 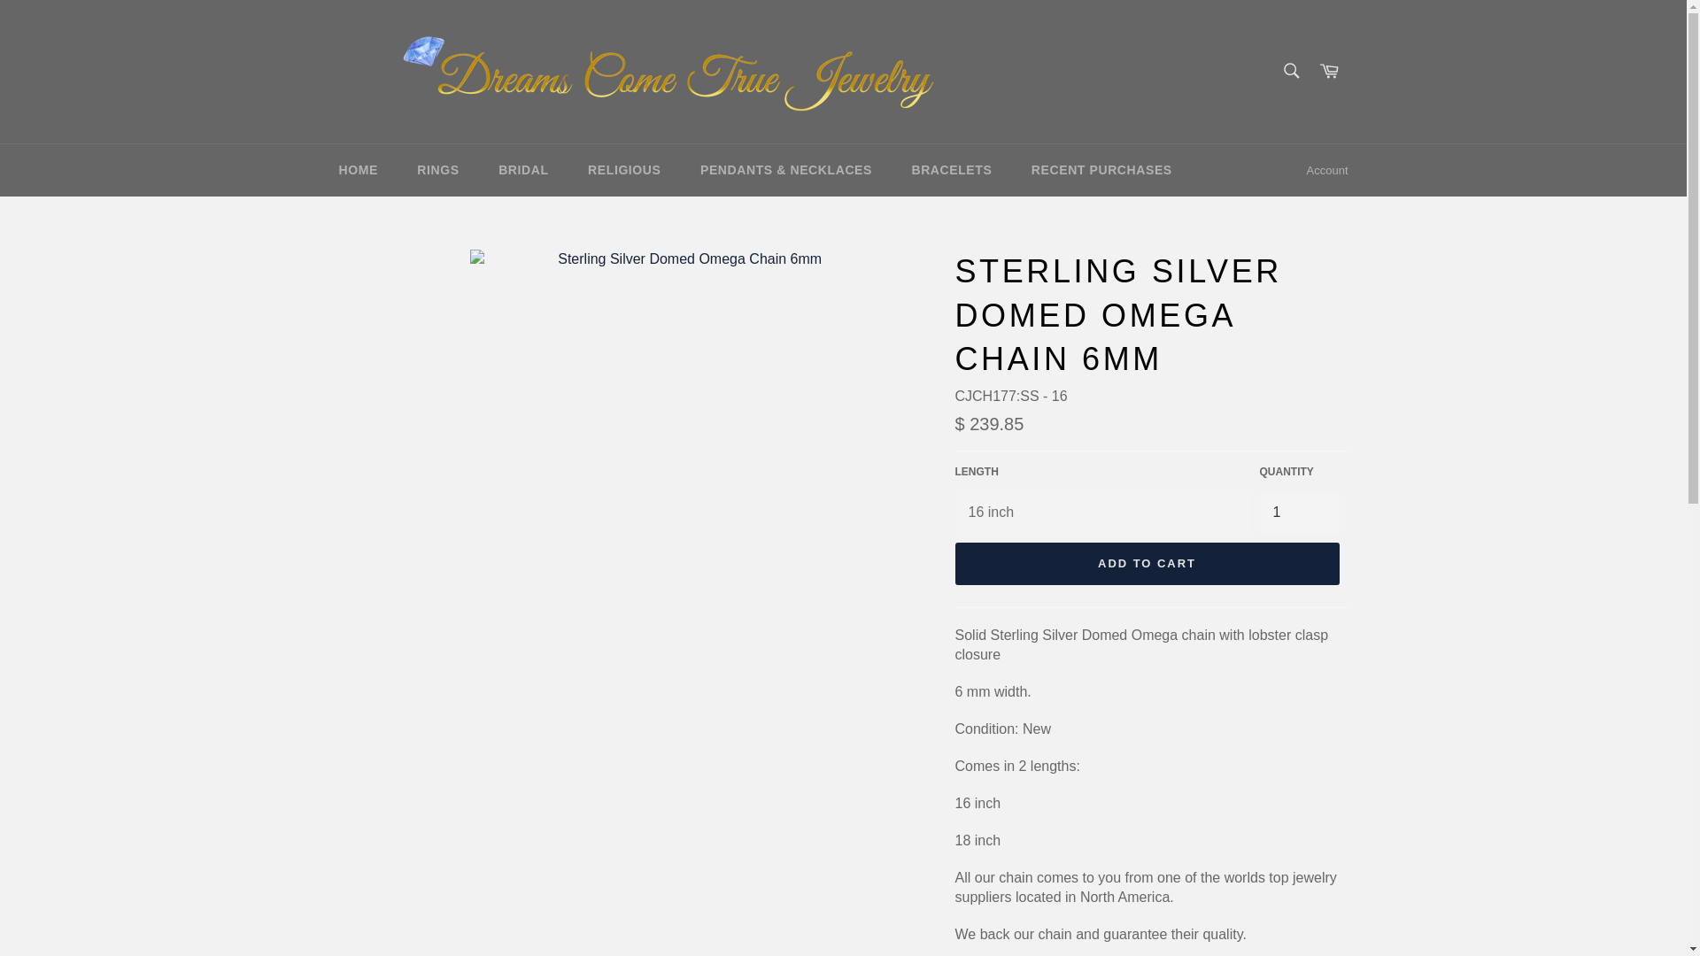 I want to click on HOME, so click(x=358, y=170).